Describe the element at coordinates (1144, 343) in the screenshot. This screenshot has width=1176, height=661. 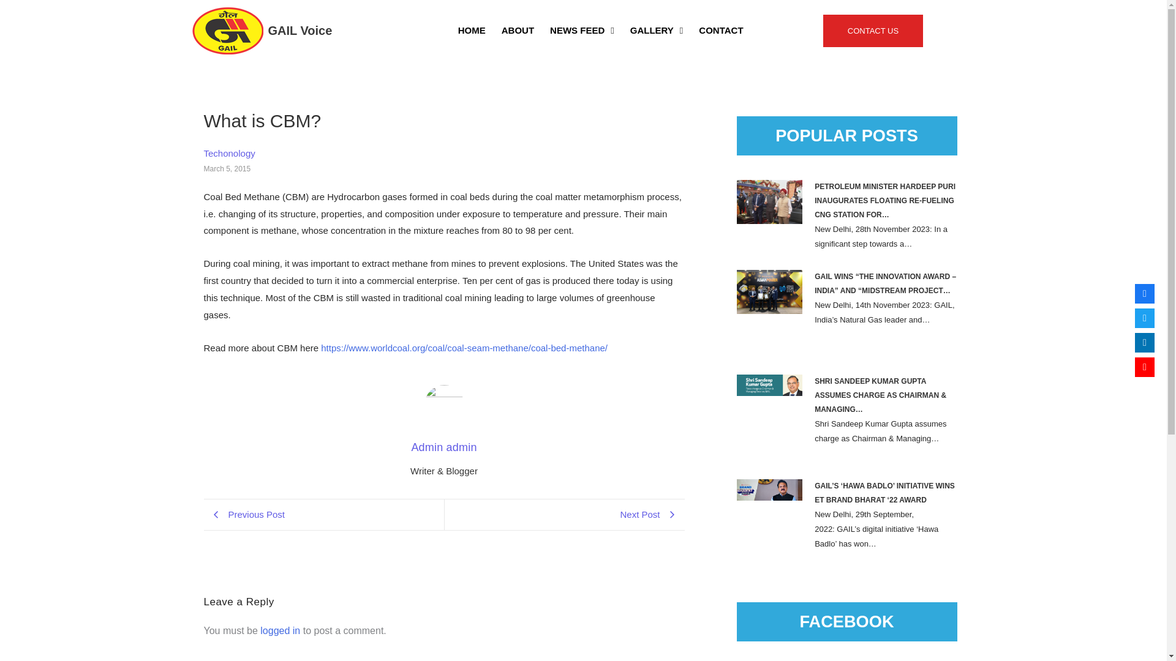
I see `LinkedIn` at that location.